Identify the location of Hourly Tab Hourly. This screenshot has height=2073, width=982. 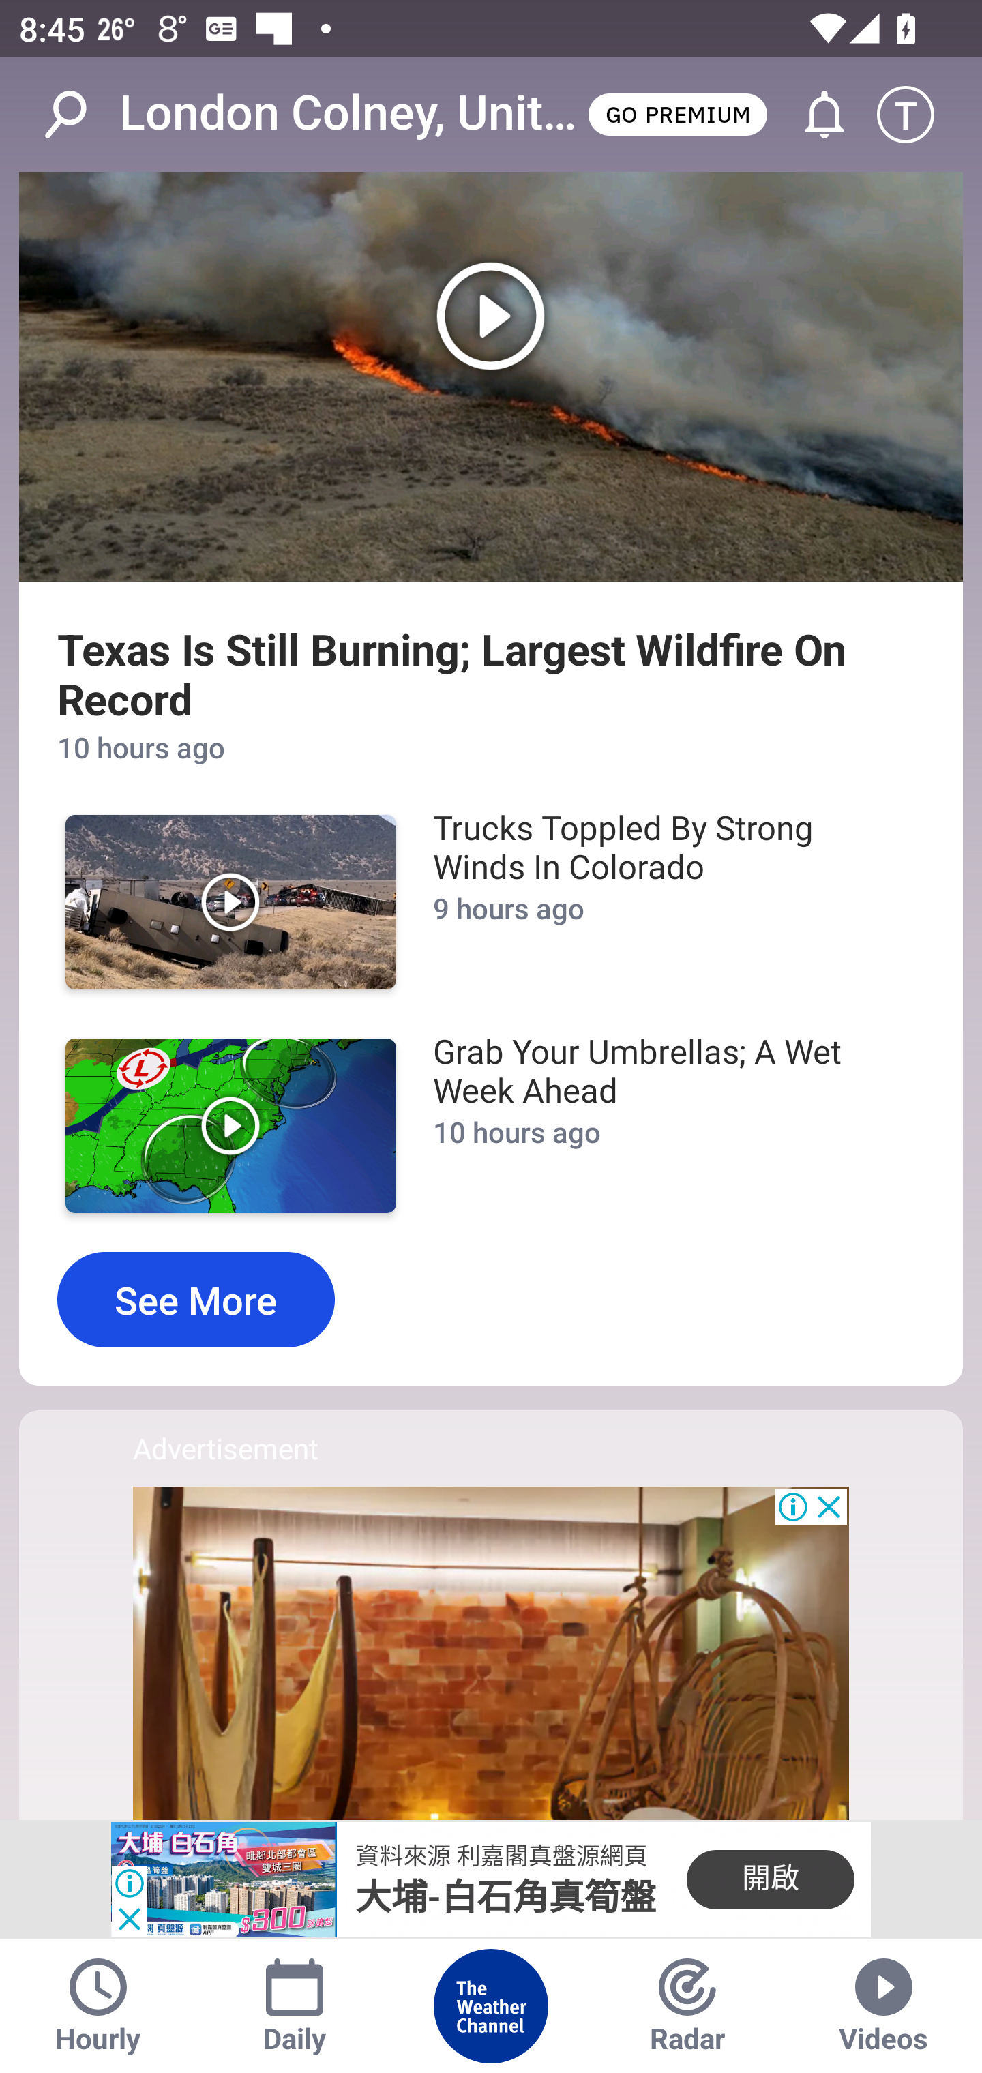
(98, 2006).